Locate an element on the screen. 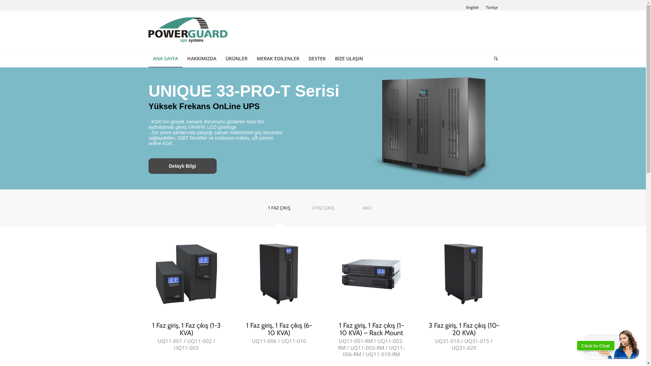  logo is located at coordinates (188, 30).